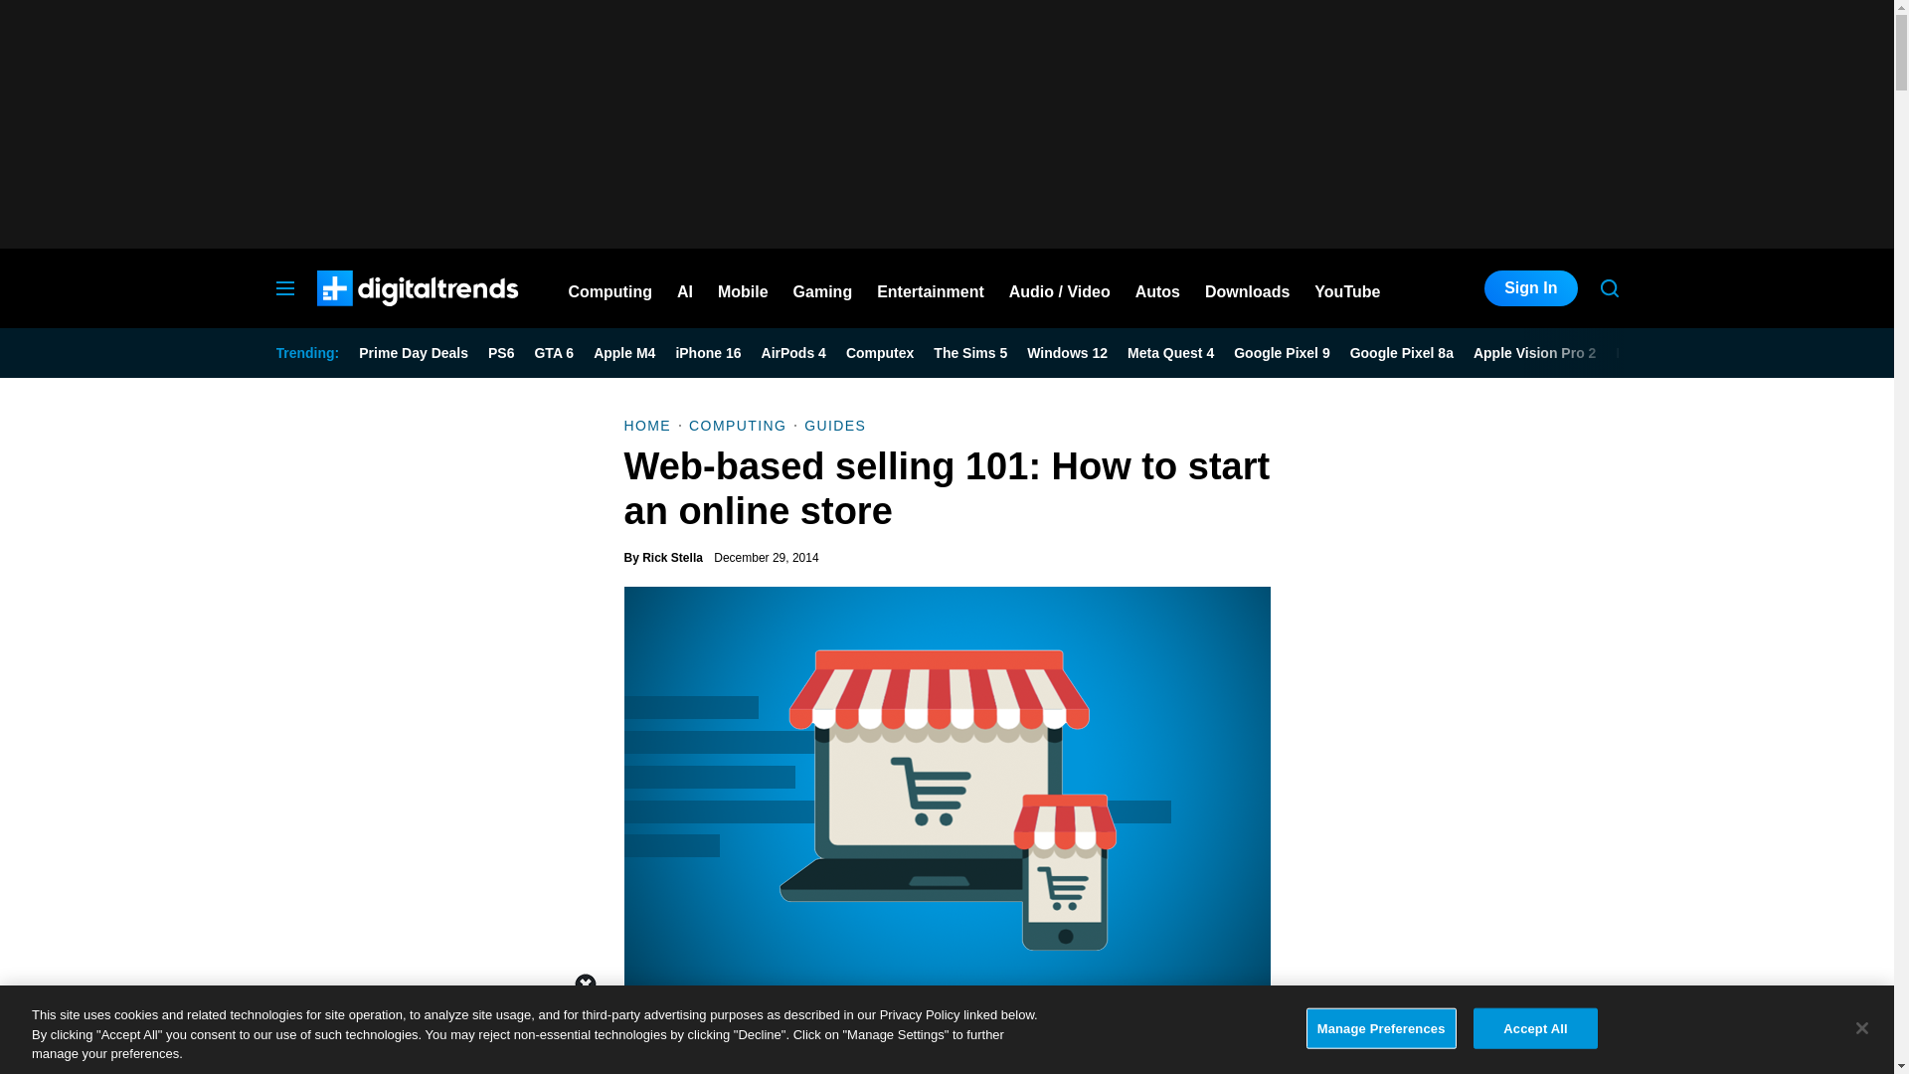 This screenshot has height=1074, width=1909. Describe the element at coordinates (1530, 288) in the screenshot. I see `Sign In` at that location.